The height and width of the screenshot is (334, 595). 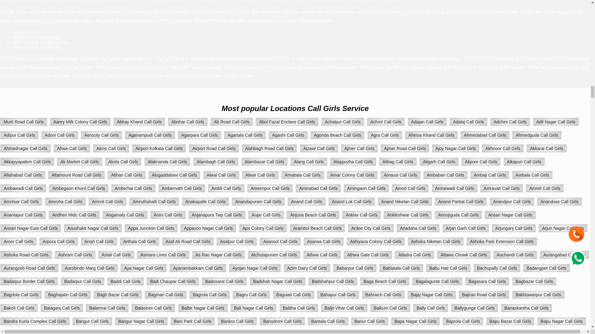 I want to click on Aerocity Call Girls, so click(x=101, y=135).